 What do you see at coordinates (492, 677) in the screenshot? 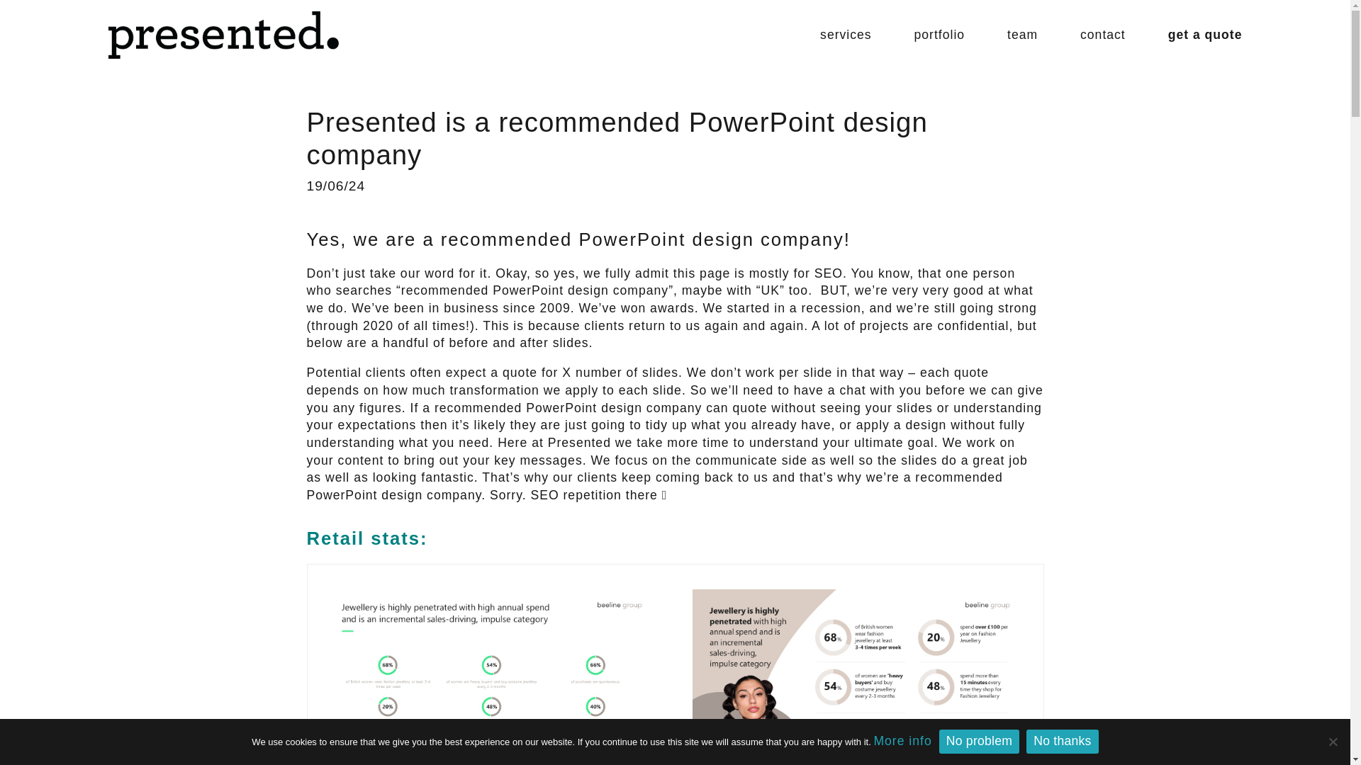
I see `Presented is a recommended PowerPoint design company 1` at bounding box center [492, 677].